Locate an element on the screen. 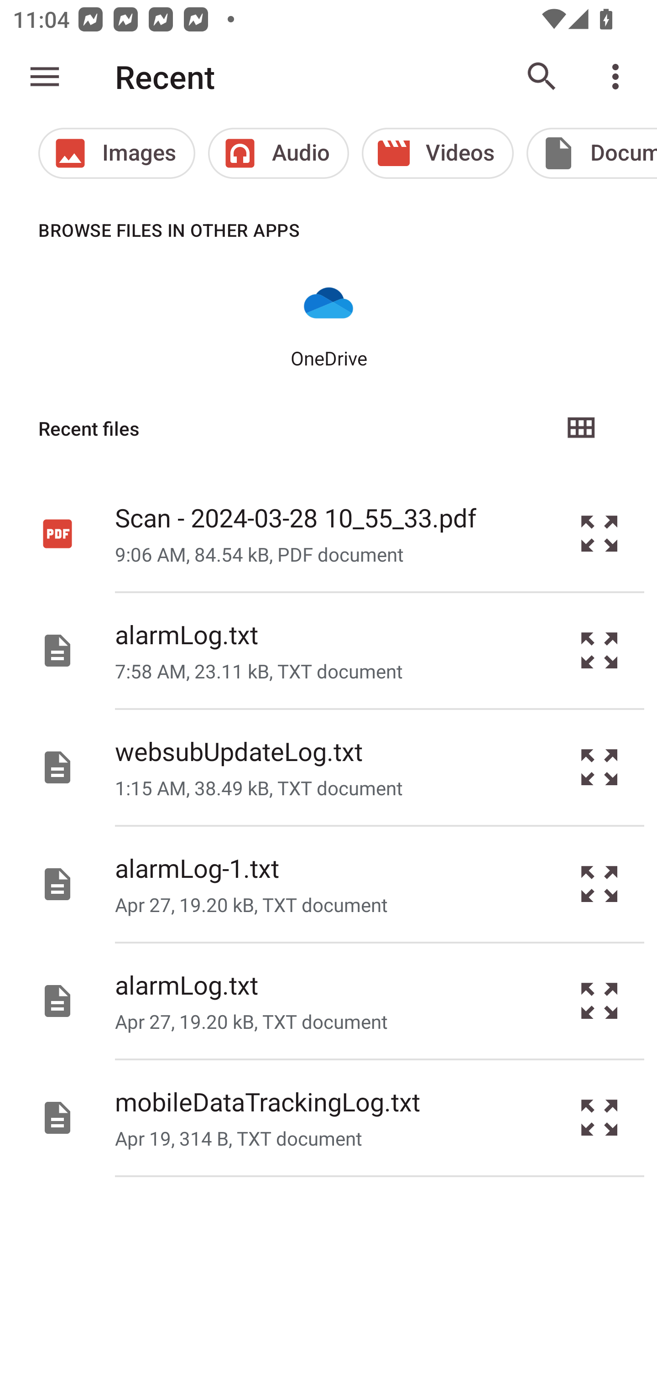 The width and height of the screenshot is (657, 1387). Search is located at coordinates (542, 77).